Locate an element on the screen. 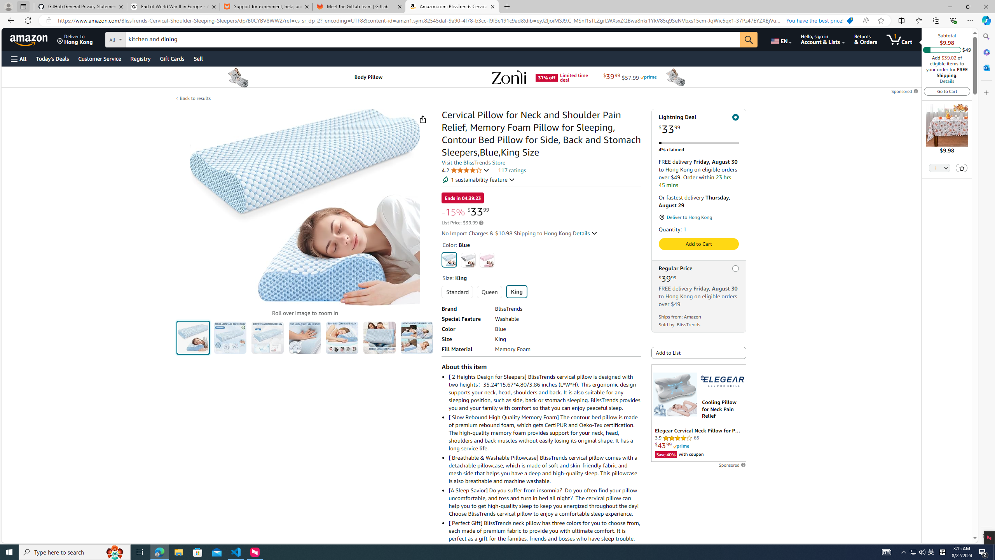 The width and height of the screenshot is (995, 560). Hello, sign in Account & Lists is located at coordinates (822, 39).